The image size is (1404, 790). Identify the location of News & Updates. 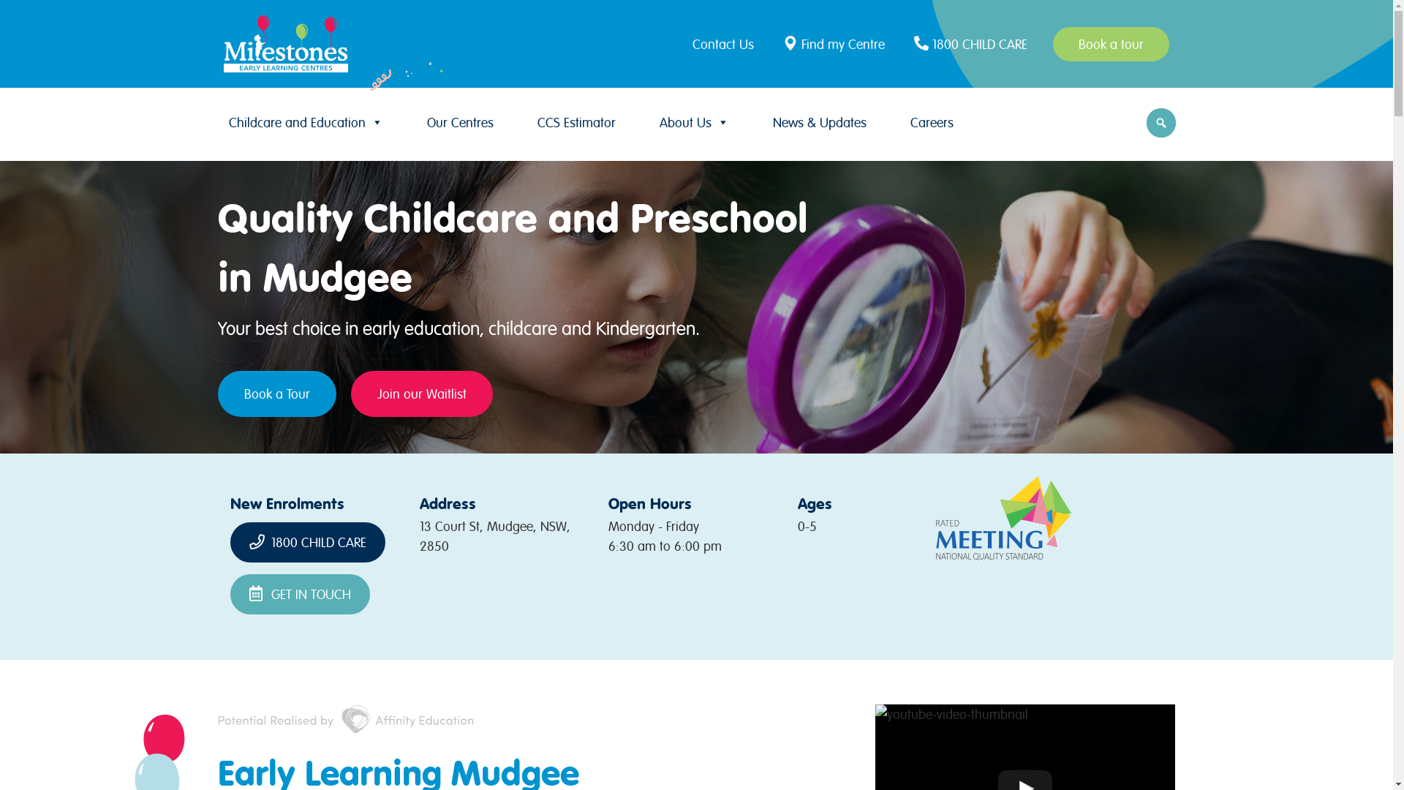
(819, 123).